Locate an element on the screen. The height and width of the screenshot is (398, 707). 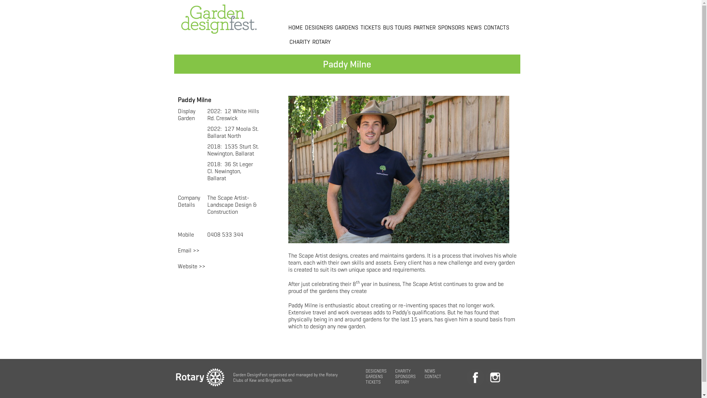
Email >> is located at coordinates (189, 251).